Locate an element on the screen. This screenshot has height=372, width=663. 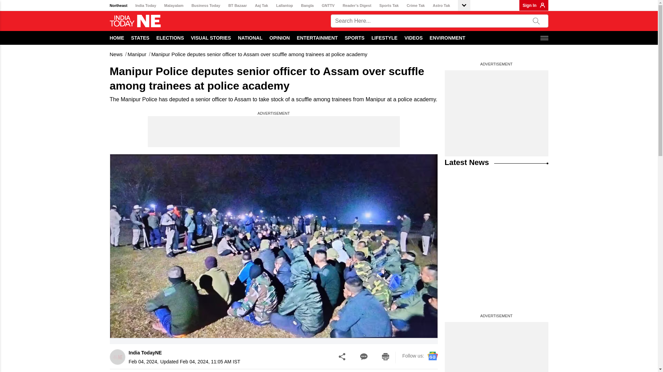
Astro Tak is located at coordinates (441, 6).